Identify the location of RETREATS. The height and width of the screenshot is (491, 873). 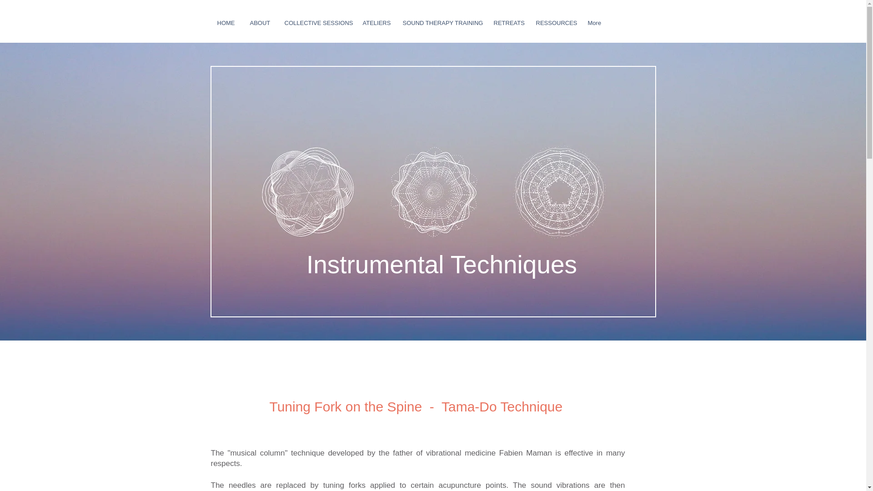
(507, 23).